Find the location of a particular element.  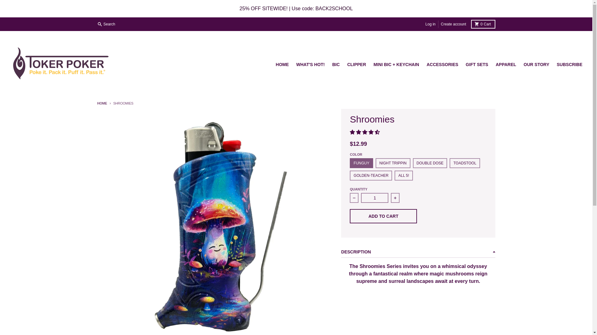

Log in is located at coordinates (430, 24).